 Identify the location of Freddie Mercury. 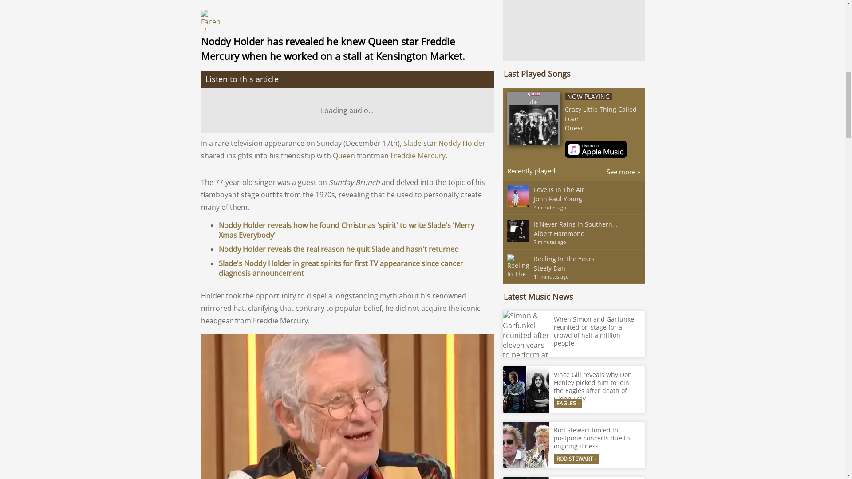
(418, 155).